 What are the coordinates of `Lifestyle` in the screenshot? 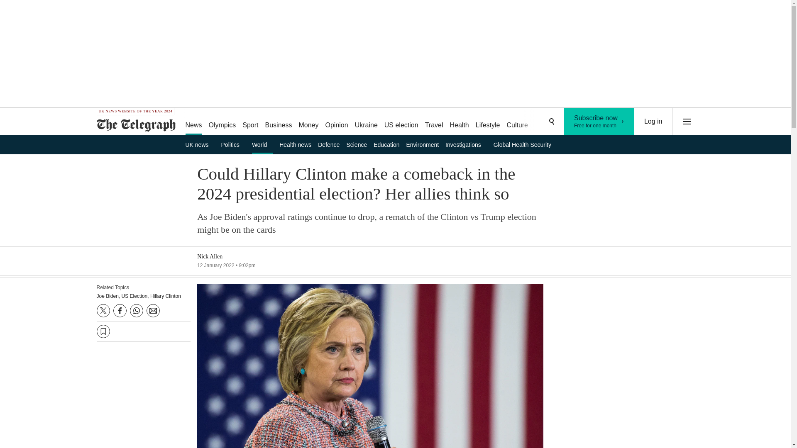 It's located at (488, 122).